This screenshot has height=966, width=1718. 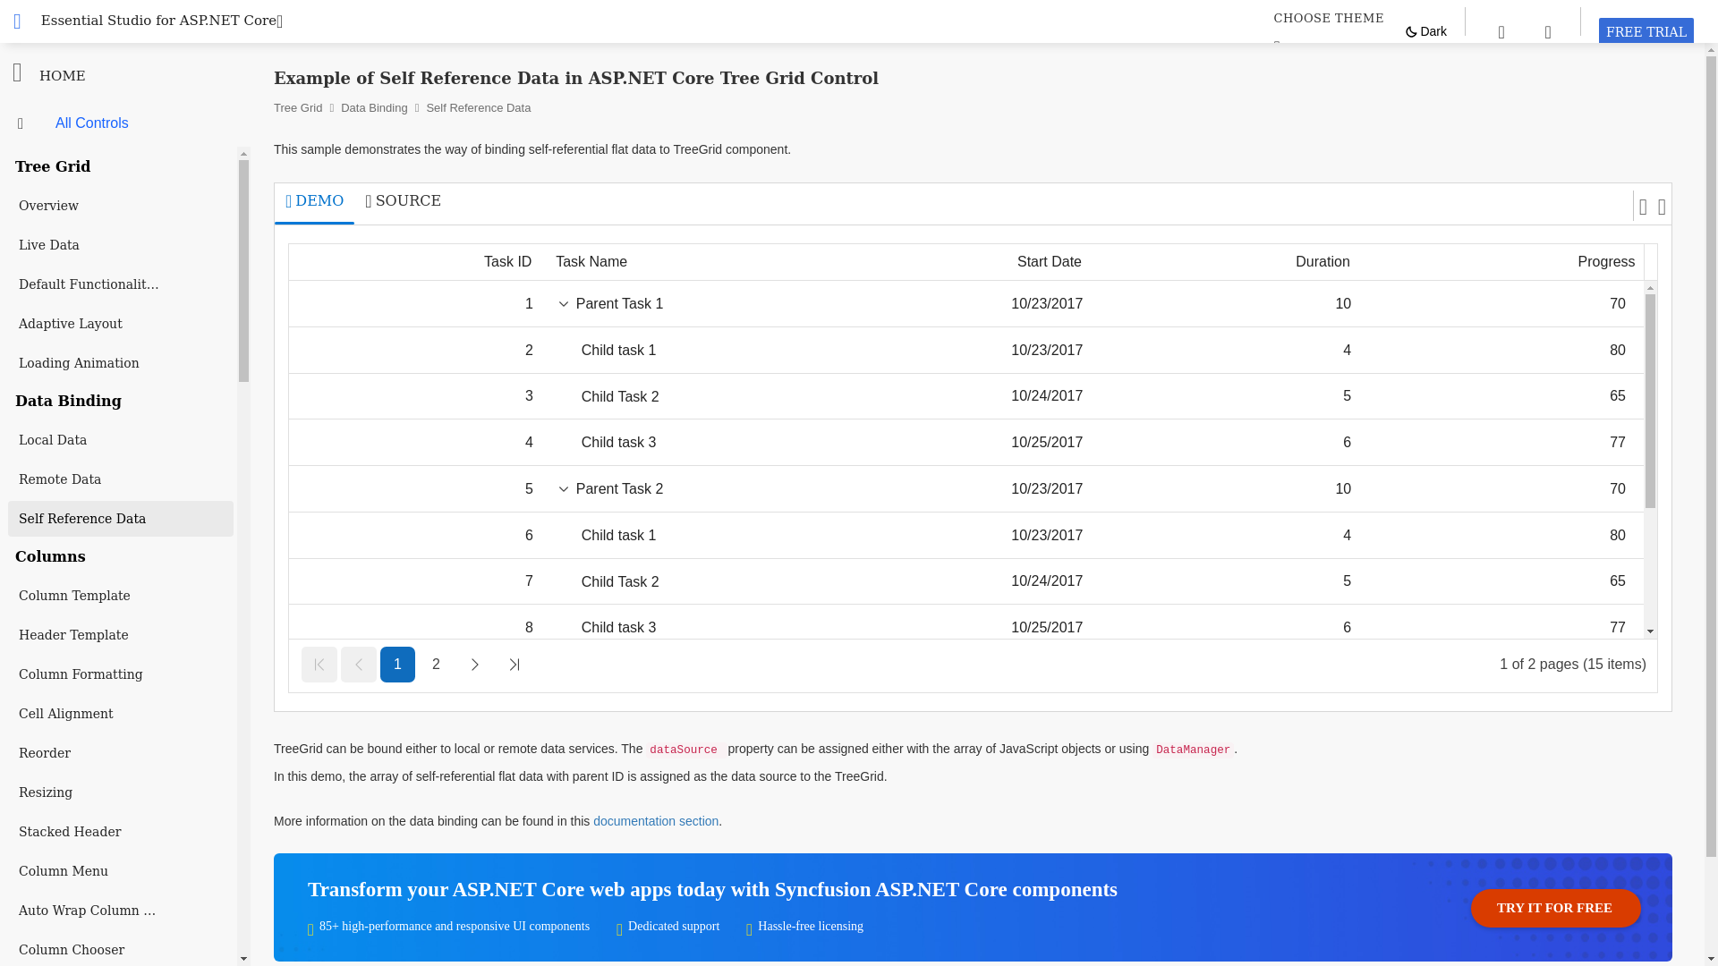 I want to click on Toggle sample search, so click(x=1501, y=30).